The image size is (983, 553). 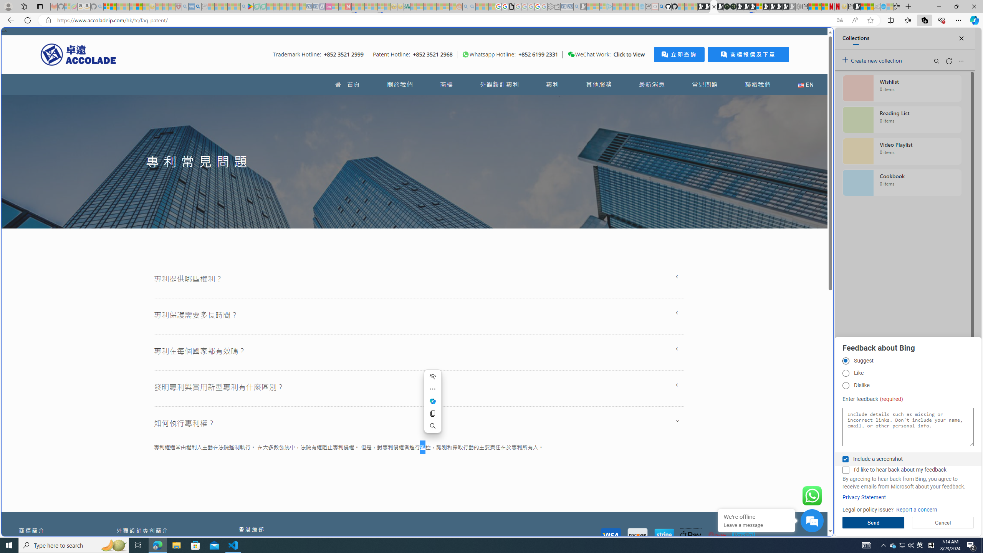 What do you see at coordinates (557, 7) in the screenshot?
I see `Wallet - Sleeping` at bounding box center [557, 7].